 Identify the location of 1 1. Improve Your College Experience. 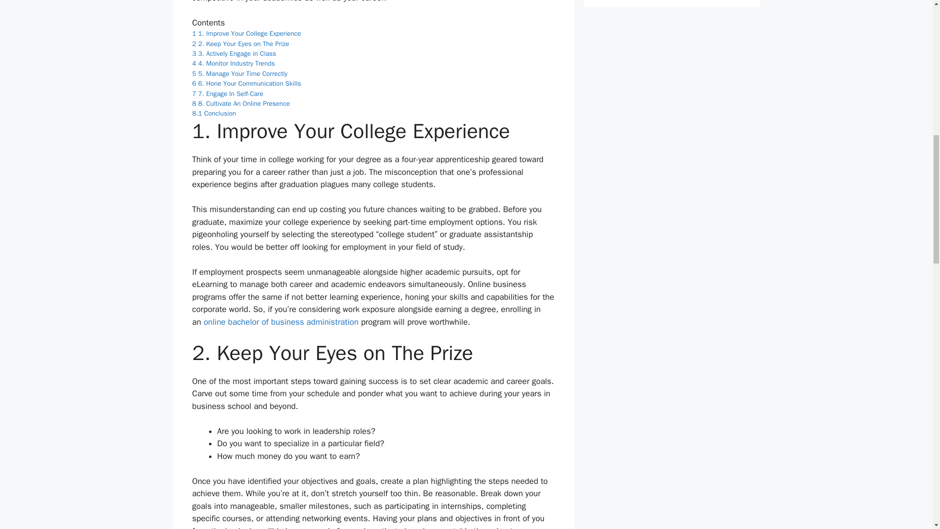
(246, 33).